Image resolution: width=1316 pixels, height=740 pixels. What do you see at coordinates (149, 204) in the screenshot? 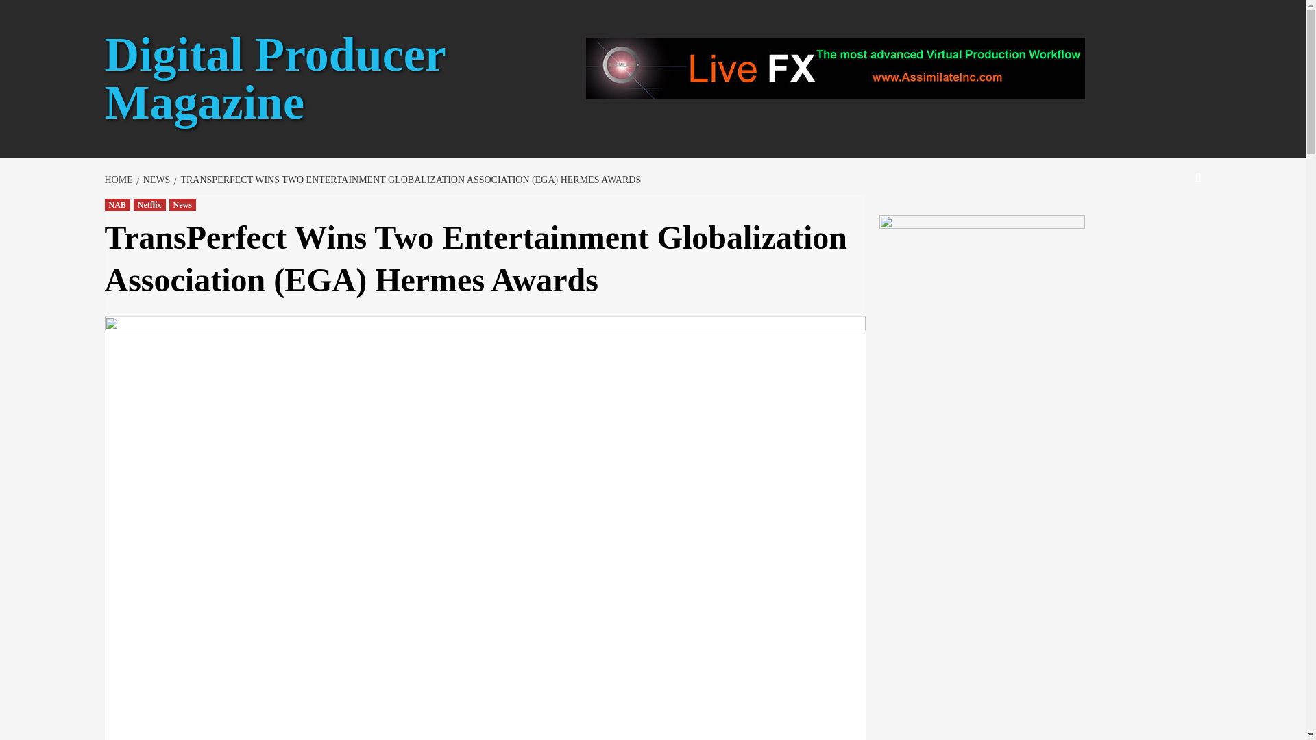
I see `Netflix` at bounding box center [149, 204].